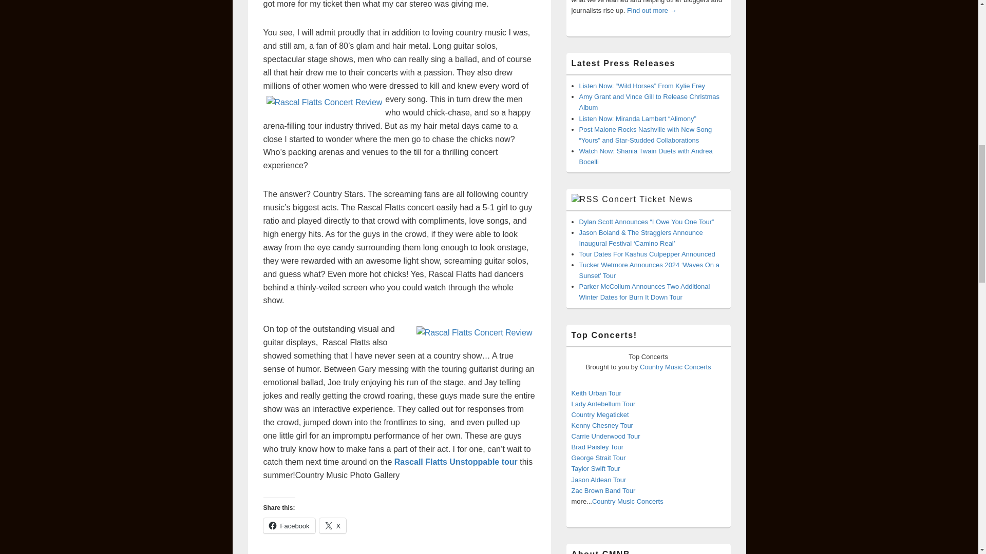 The width and height of the screenshot is (986, 554). I want to click on Rascal Flatts Concert Review, so click(474, 333).